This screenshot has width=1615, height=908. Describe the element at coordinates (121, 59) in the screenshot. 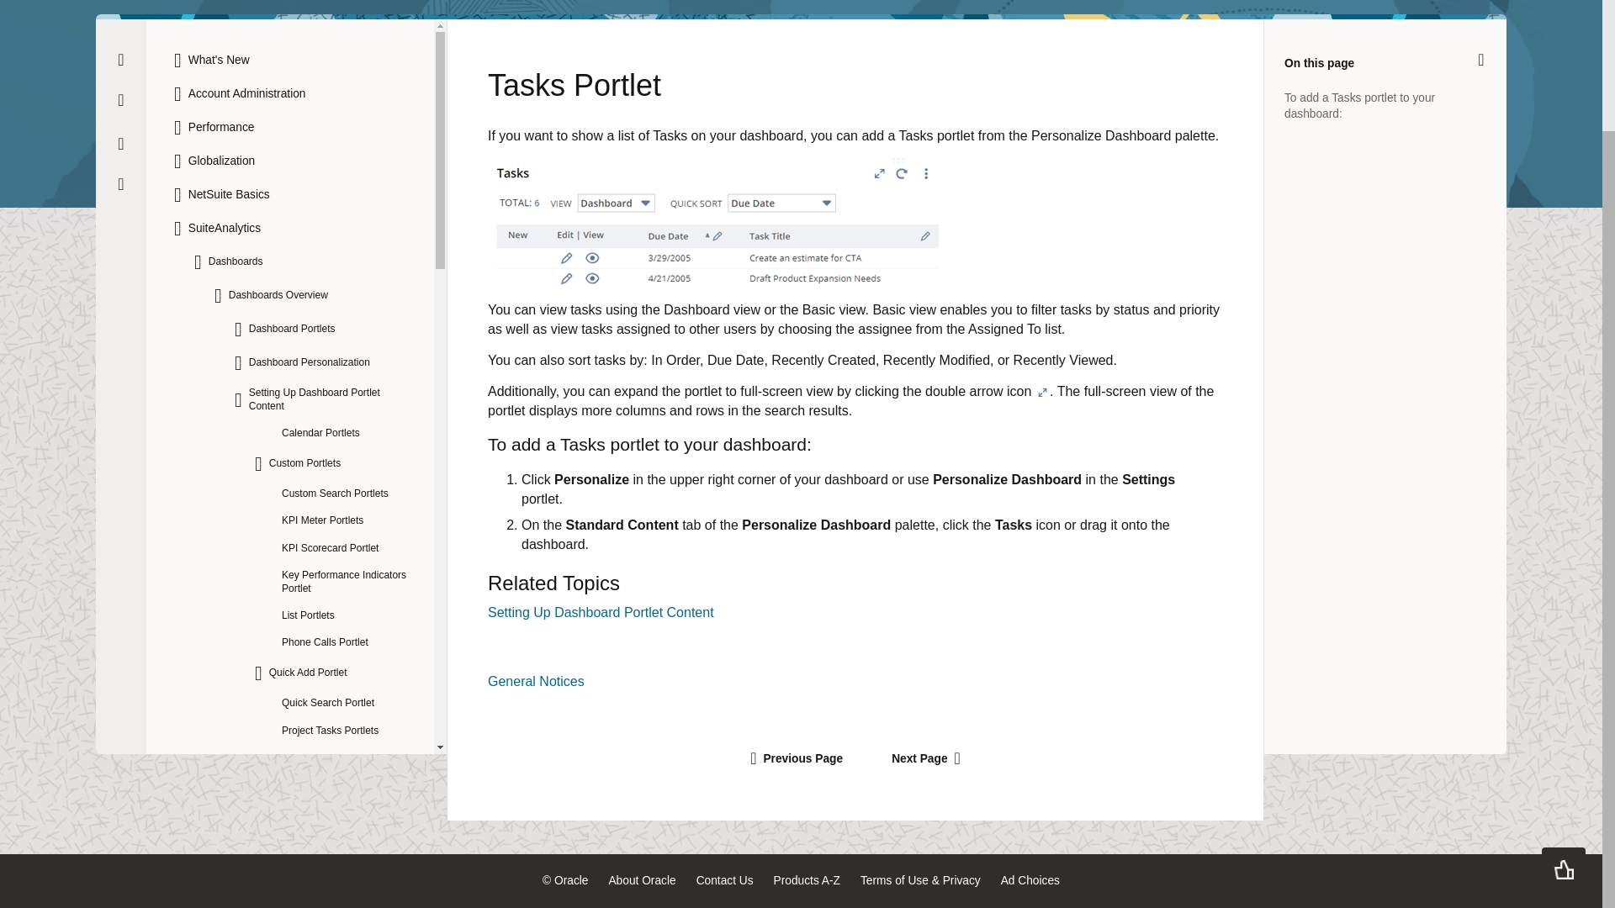

I see `Close` at that location.